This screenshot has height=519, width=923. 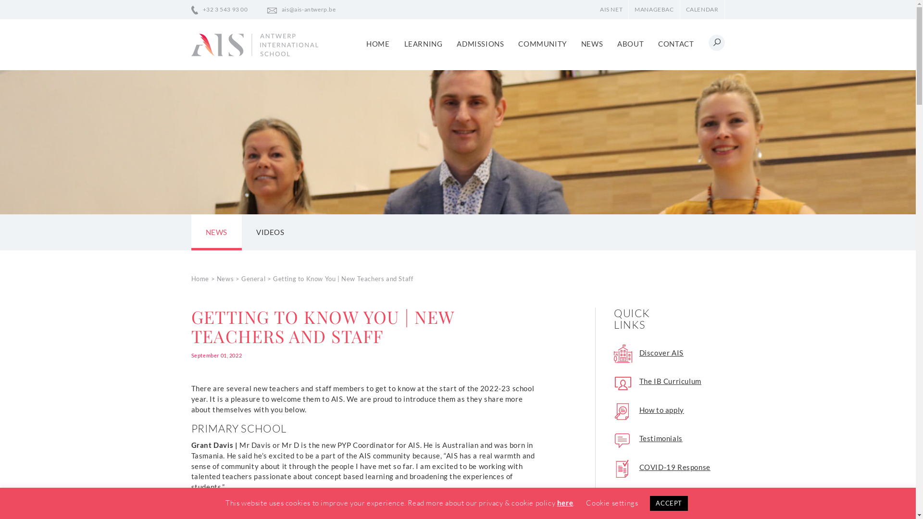 What do you see at coordinates (220, 10) in the screenshot?
I see `+32 3 543 93 00` at bounding box center [220, 10].